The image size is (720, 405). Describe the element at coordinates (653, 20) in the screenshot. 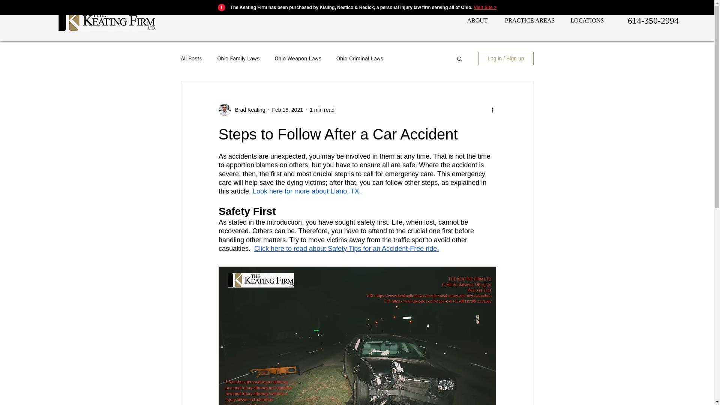

I see `614-350-2994` at that location.